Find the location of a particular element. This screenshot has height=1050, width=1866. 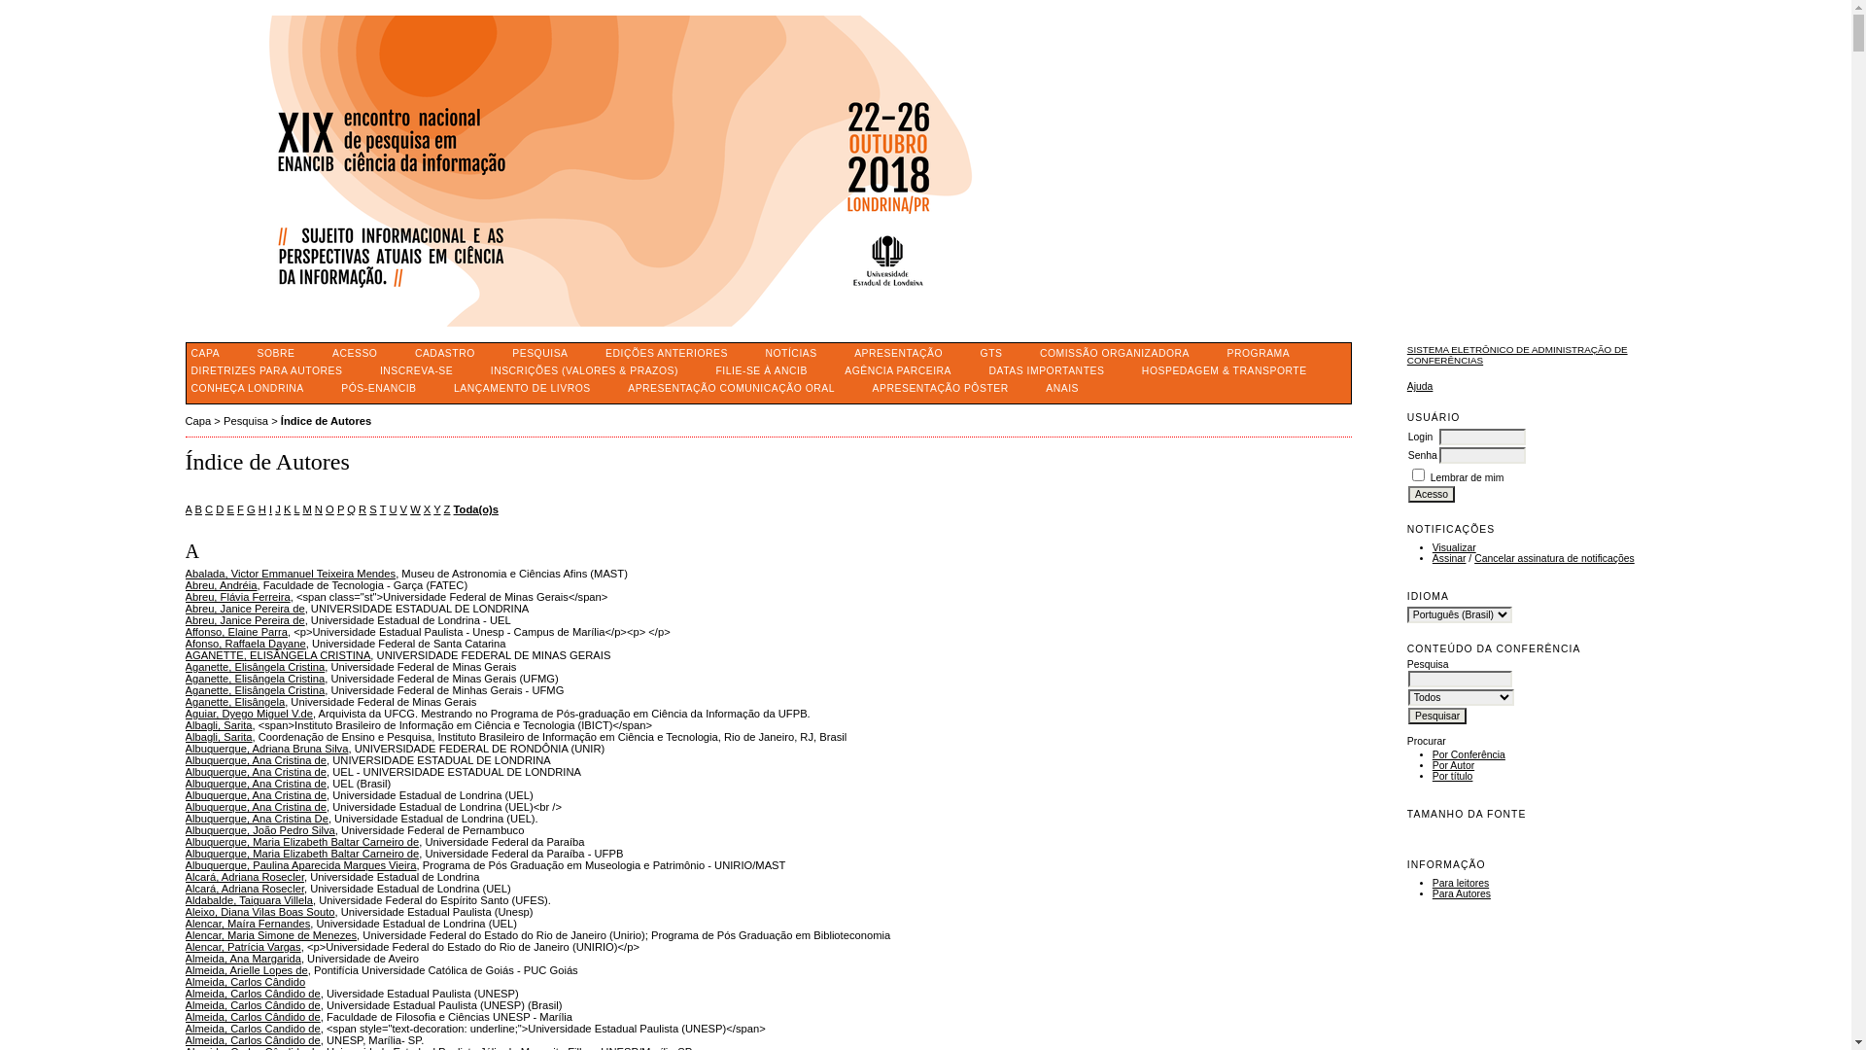

Albuquerque, Ana Cristina de is located at coordinates (256, 795).